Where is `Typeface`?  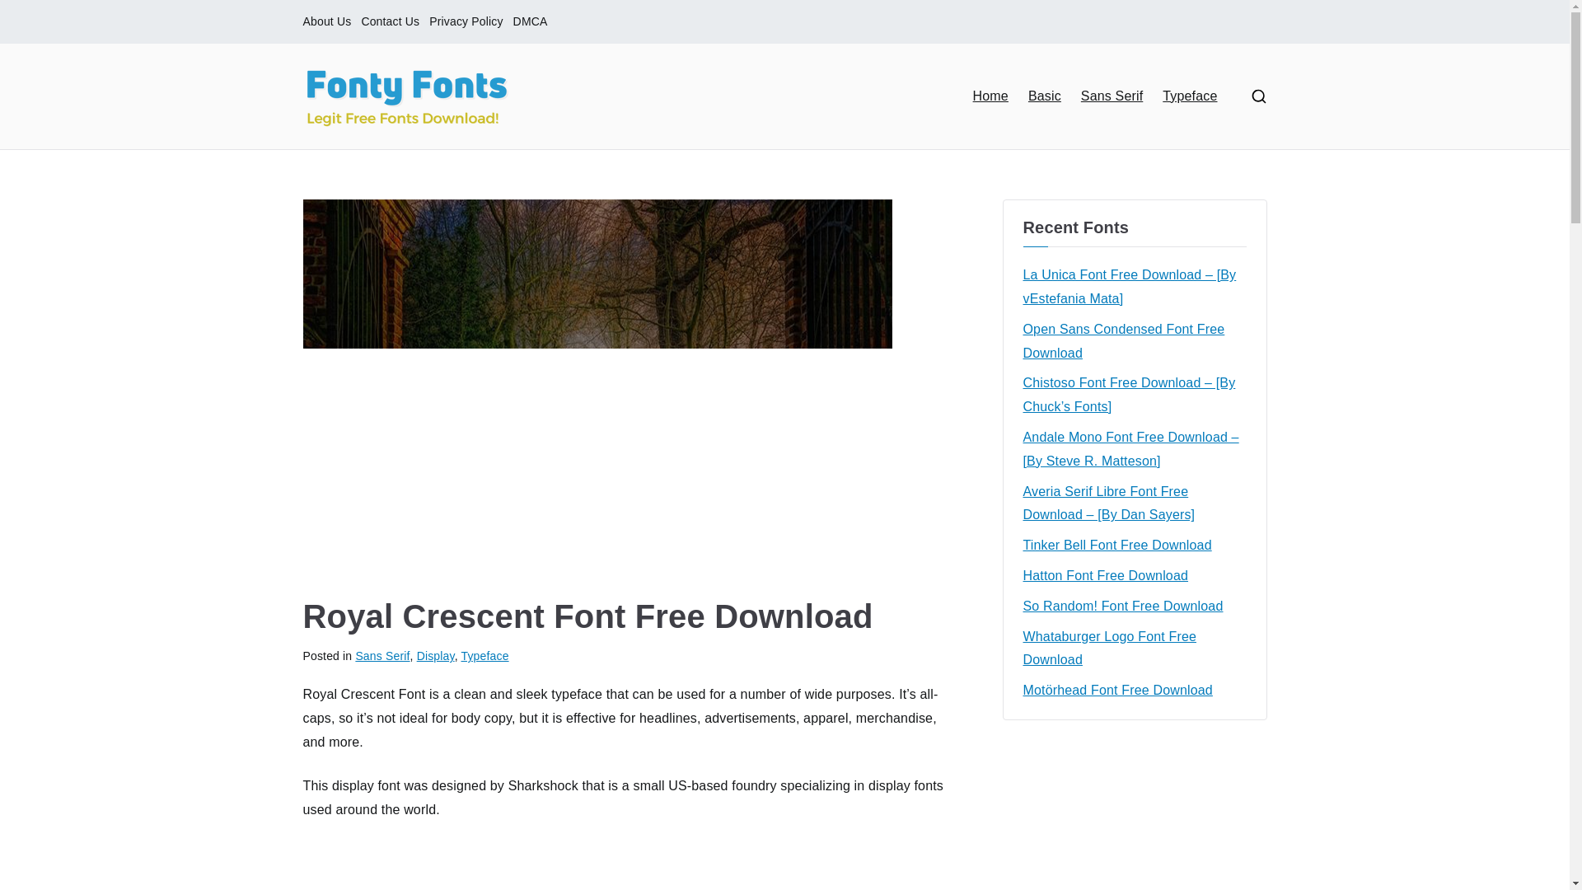 Typeface is located at coordinates (1190, 96).